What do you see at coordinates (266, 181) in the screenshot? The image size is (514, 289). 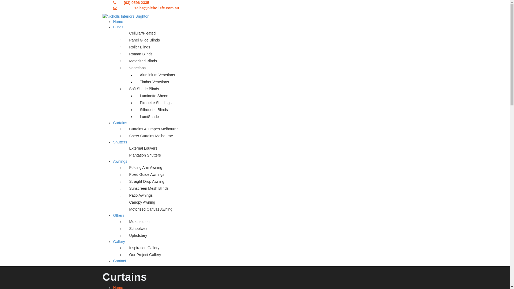 I see `Straight Drop Awning` at bounding box center [266, 181].